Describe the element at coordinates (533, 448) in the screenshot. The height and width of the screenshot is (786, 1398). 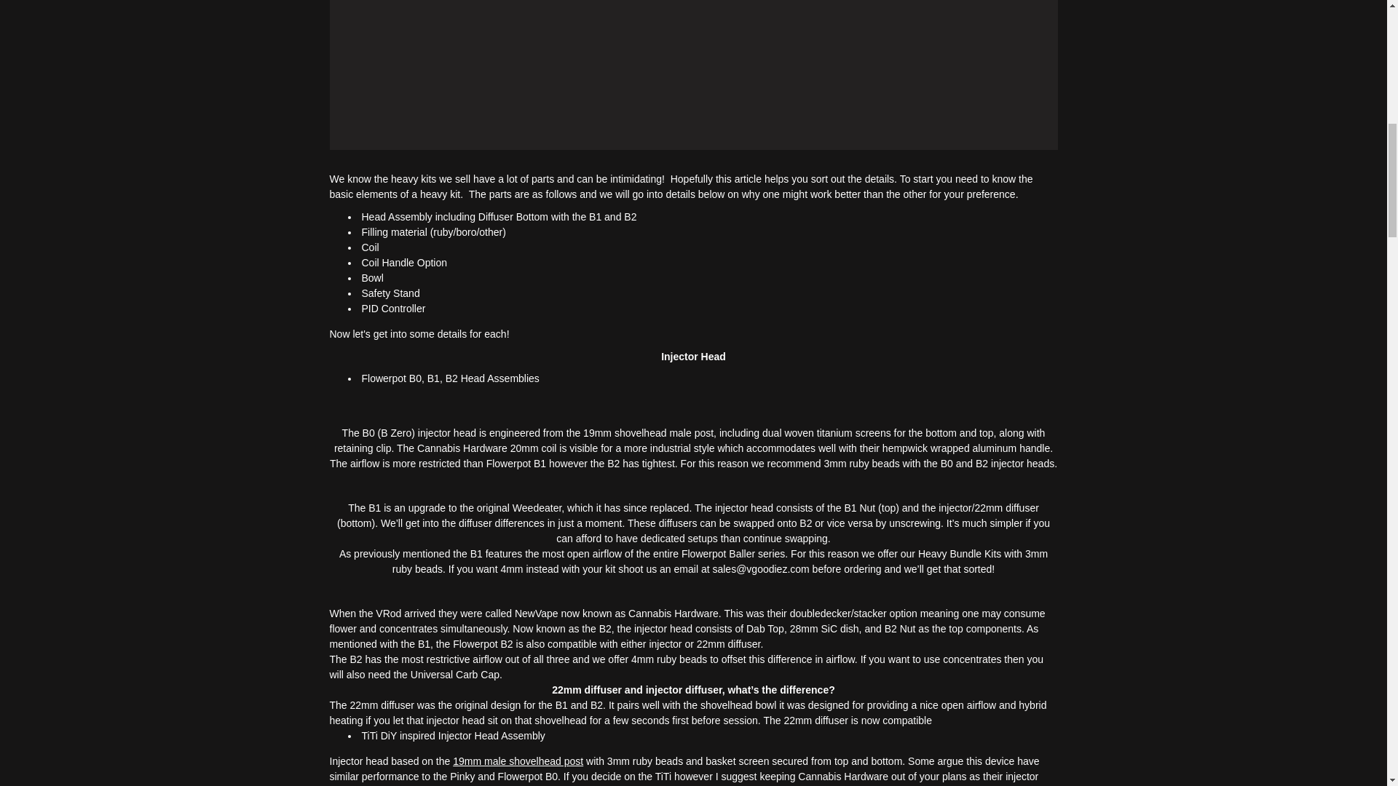
I see `20mm coil` at that location.